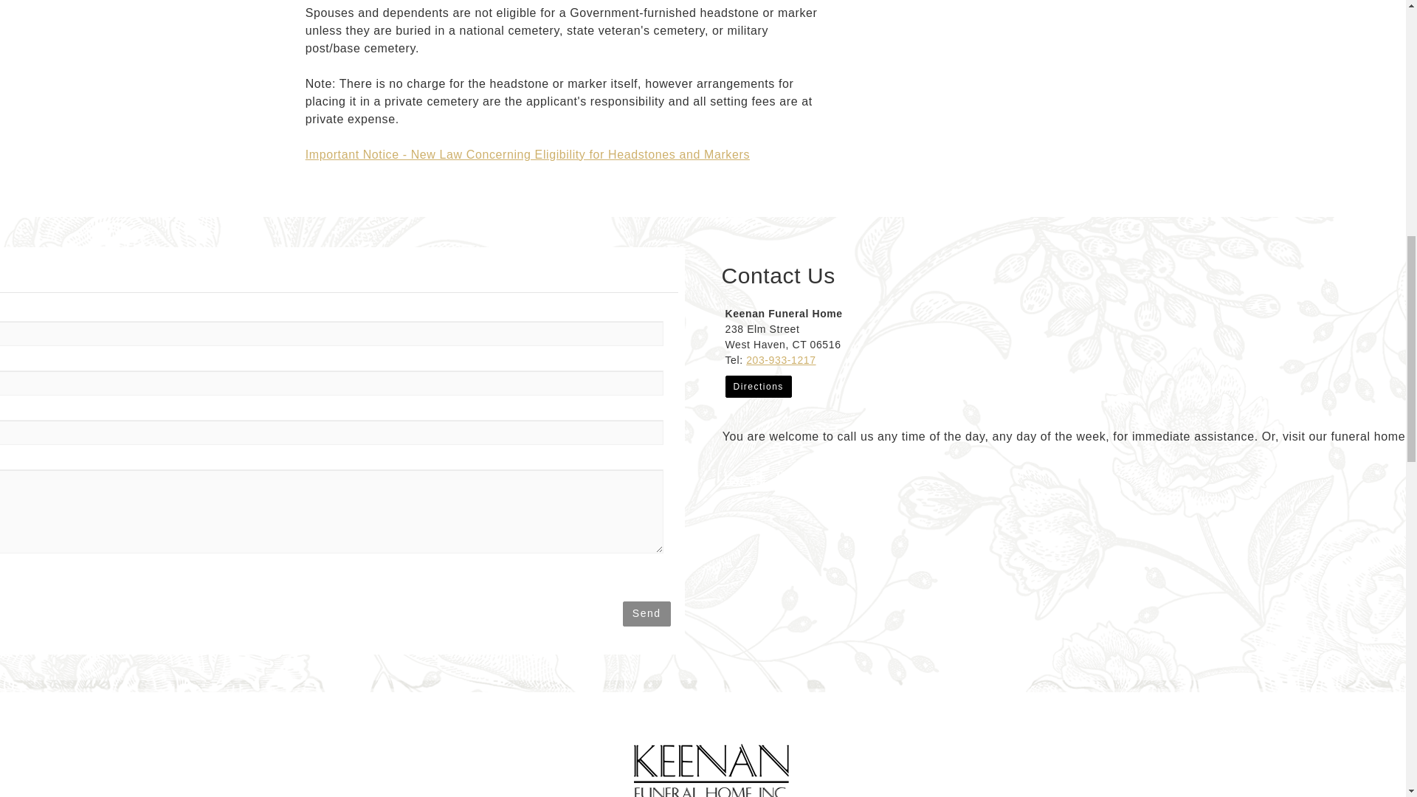  I want to click on 203-933-1217, so click(781, 359).